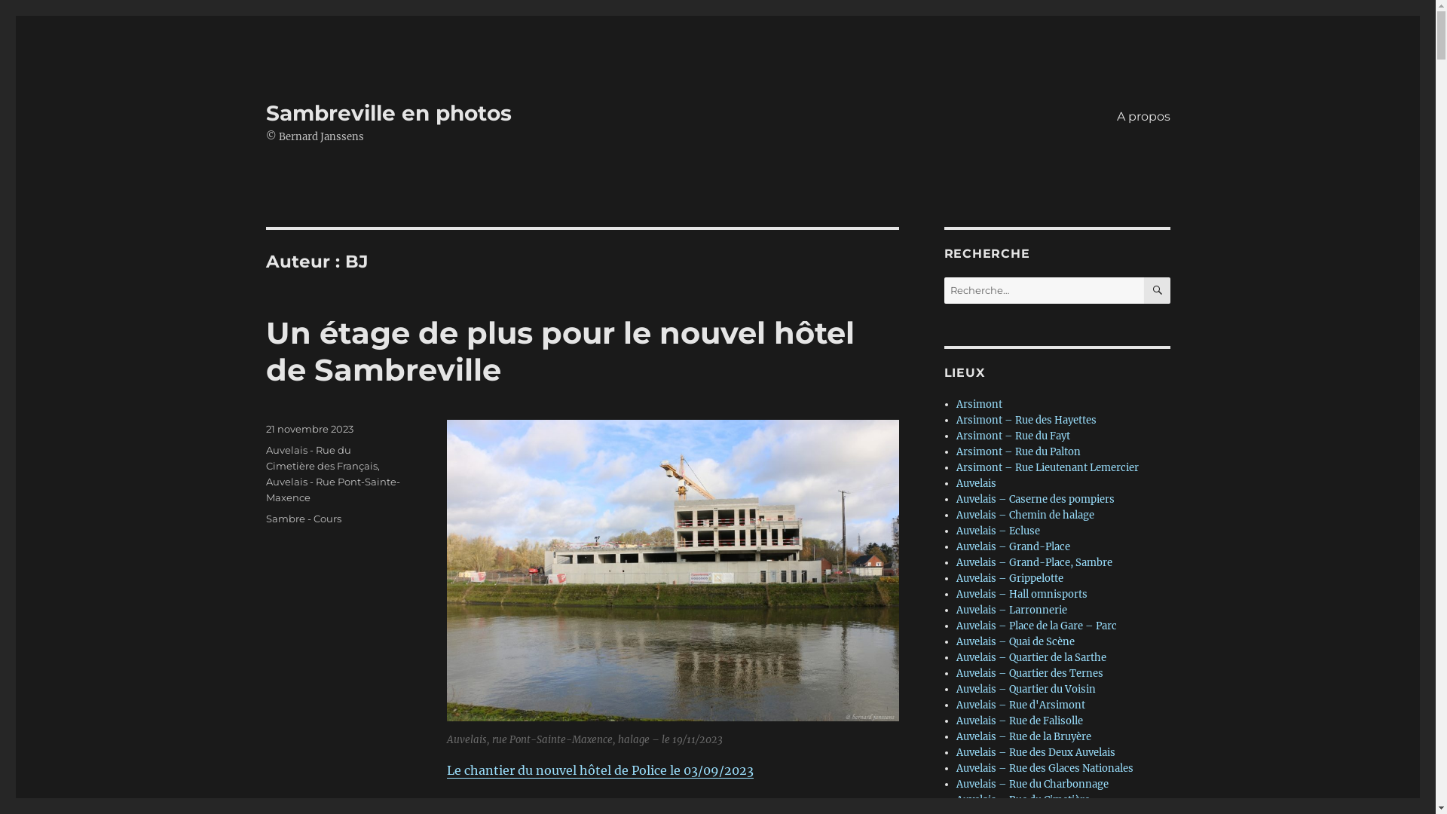 This screenshot has height=814, width=1447. Describe the element at coordinates (332, 490) in the screenshot. I see `Auvelais - Rue Pont-Sainte-Maxence` at that location.